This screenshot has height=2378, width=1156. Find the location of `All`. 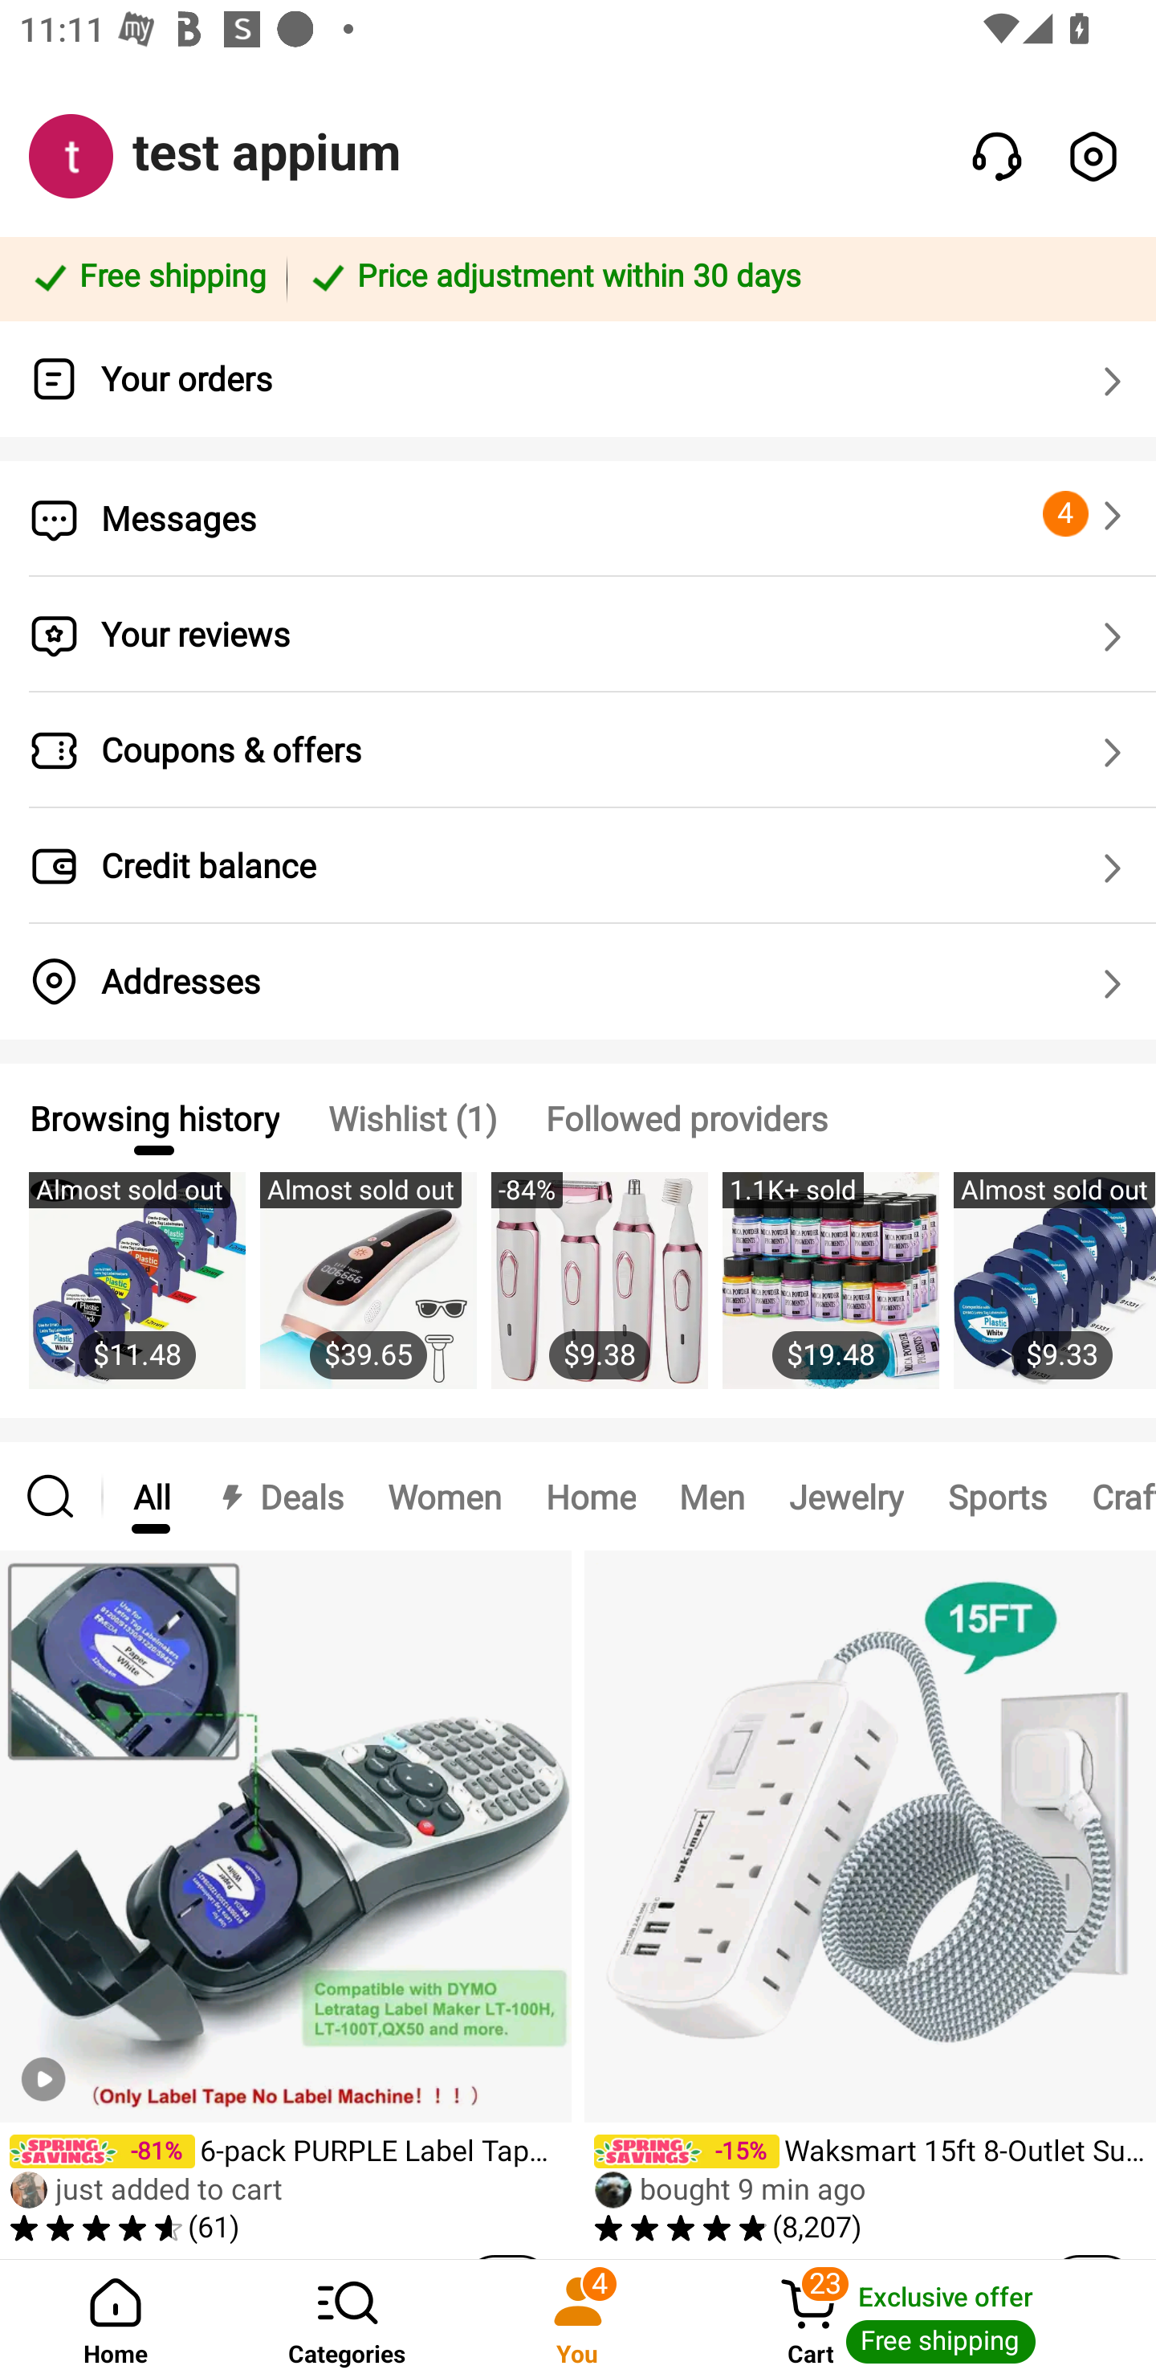

All is located at coordinates (151, 1495).